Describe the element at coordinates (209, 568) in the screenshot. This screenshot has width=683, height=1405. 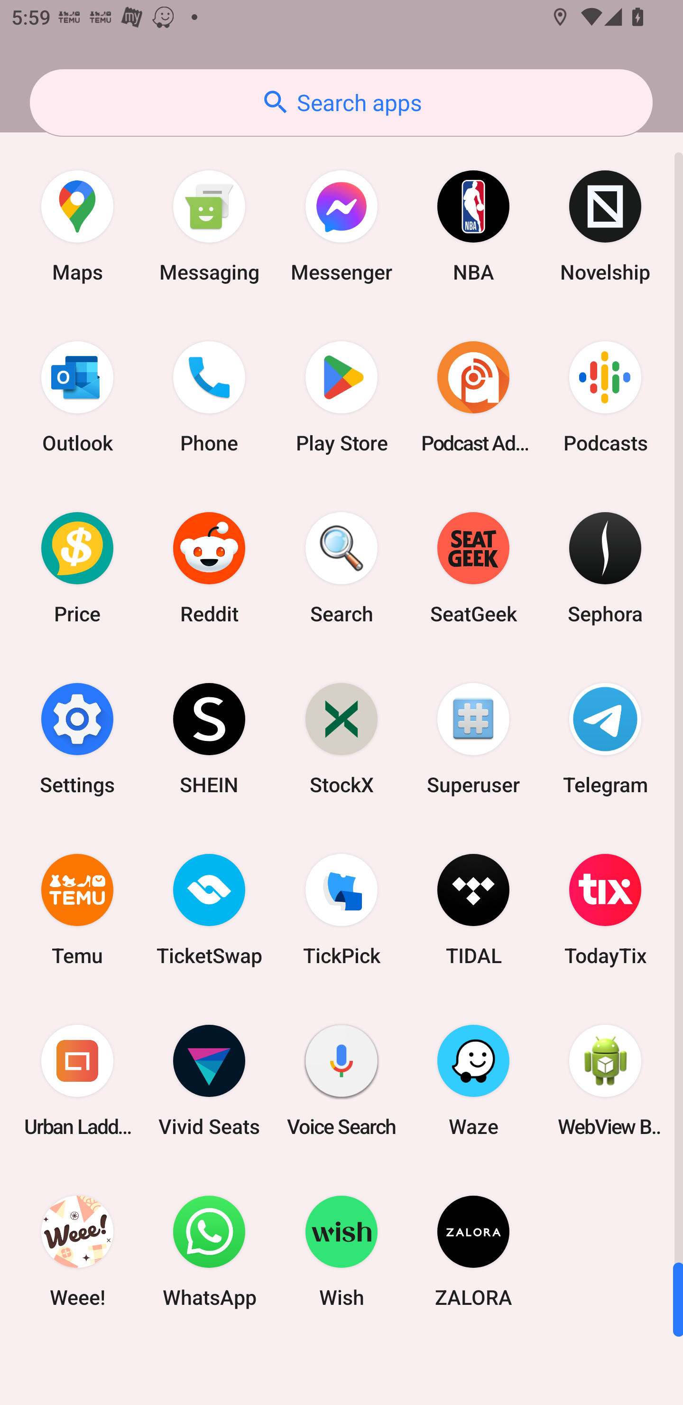
I see `Reddit` at that location.